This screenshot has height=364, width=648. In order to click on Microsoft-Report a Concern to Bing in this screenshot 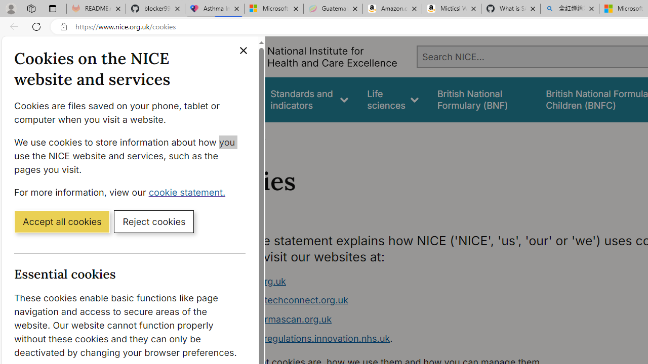, I will do `click(273, 9)`.